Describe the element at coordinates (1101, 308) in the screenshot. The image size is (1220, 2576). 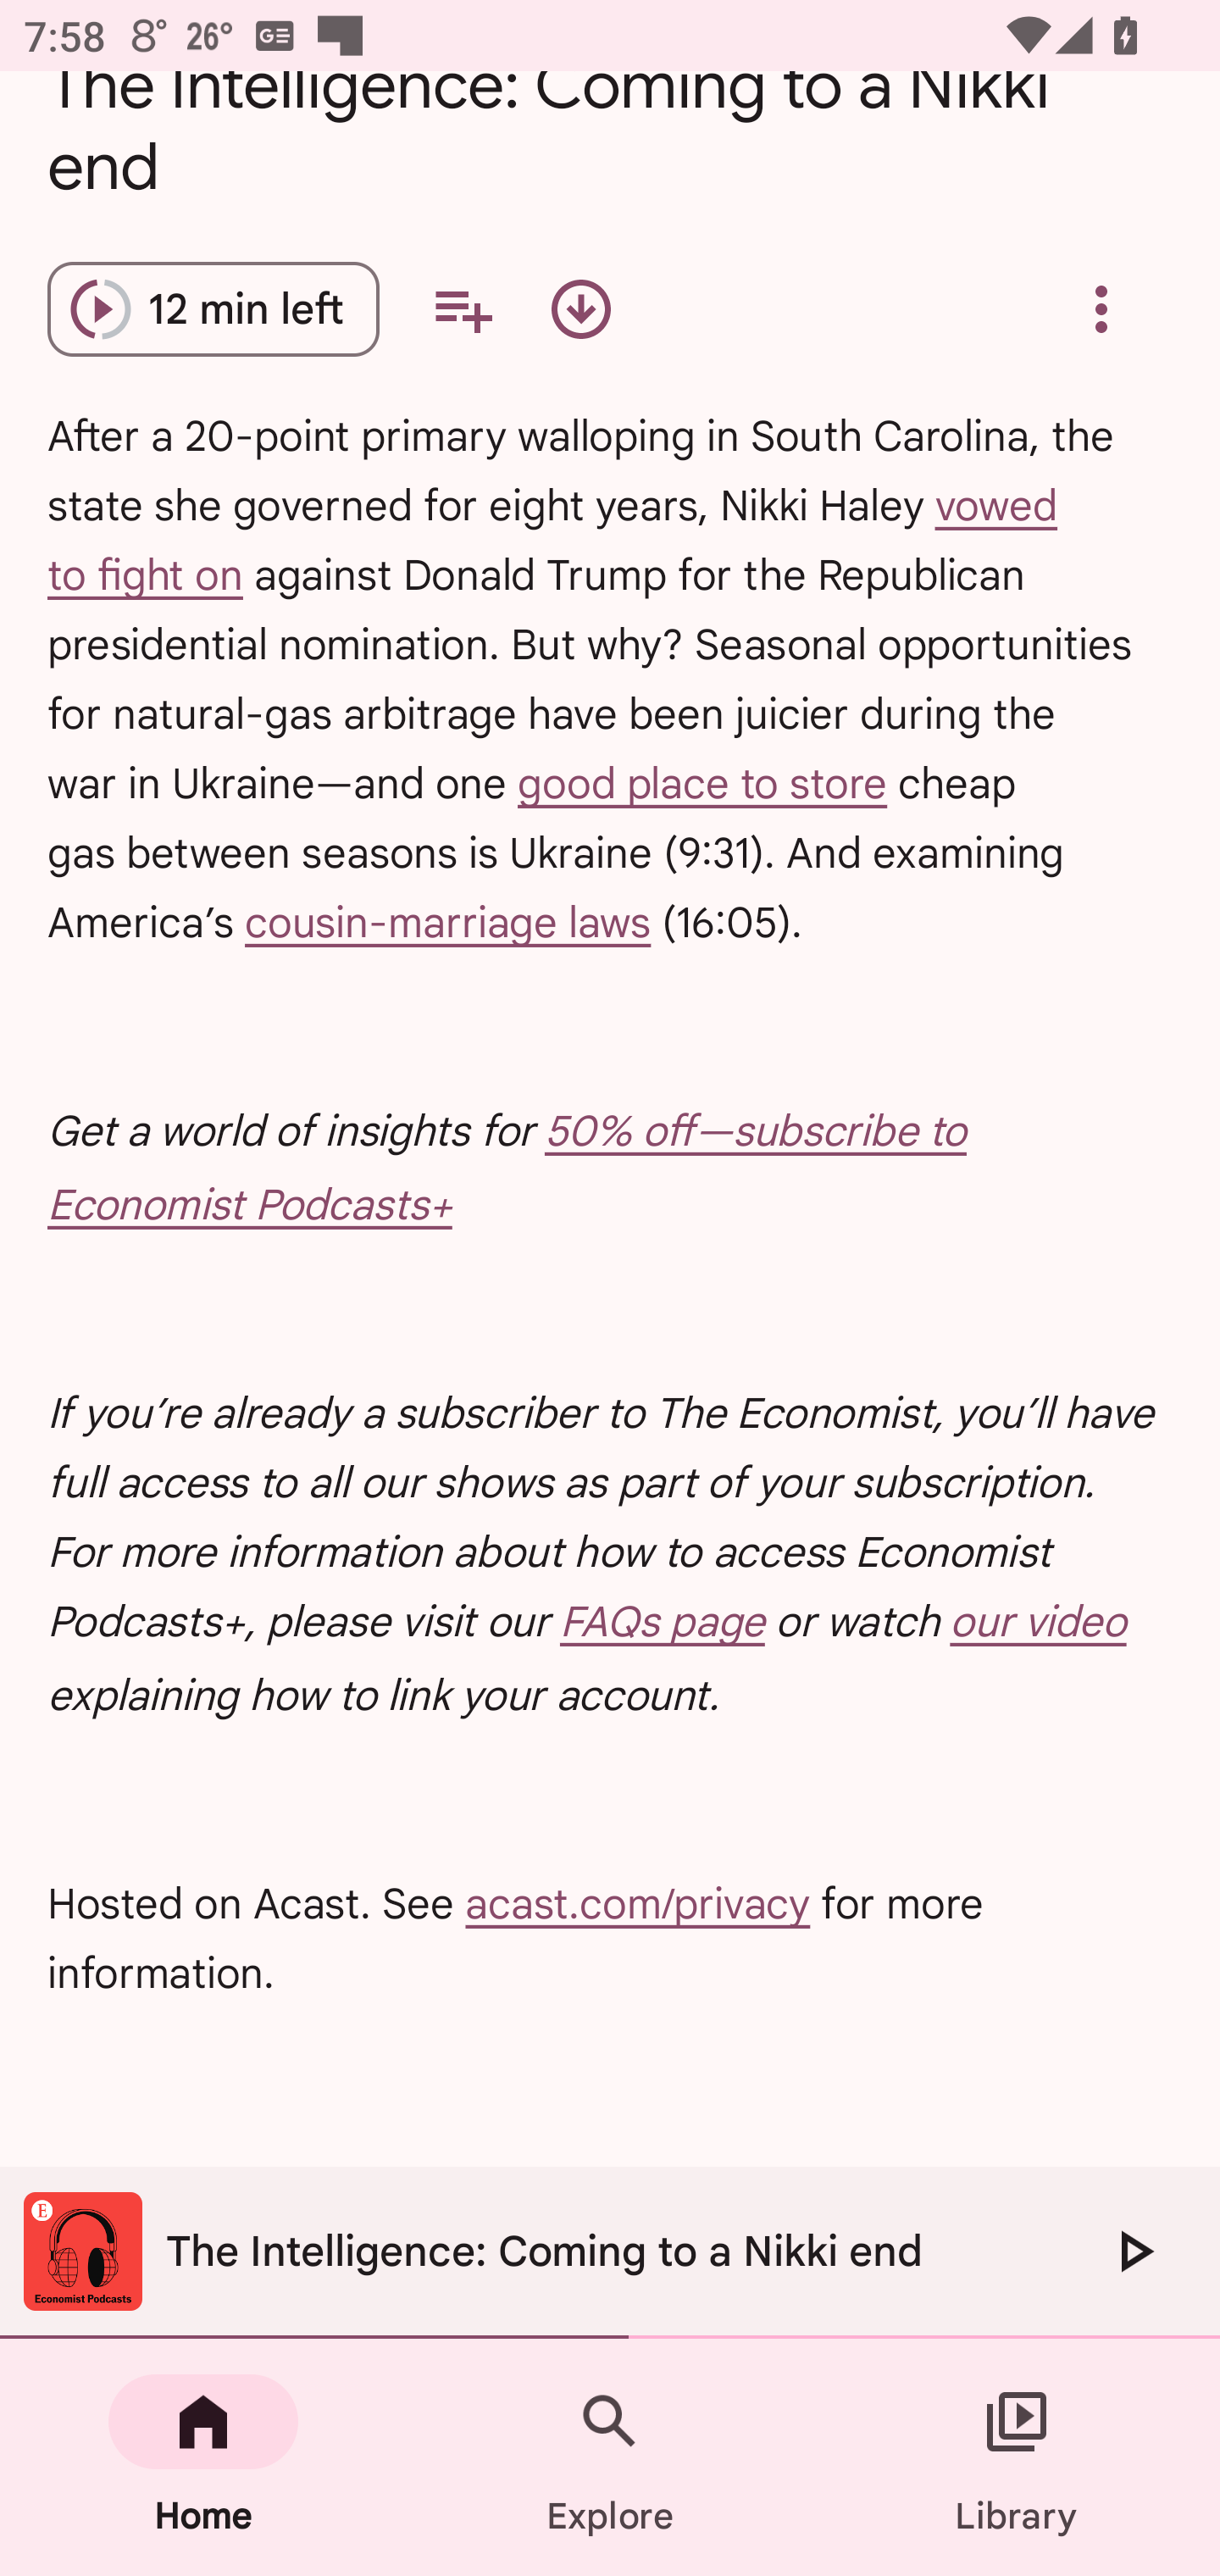
I see `Overflow menu` at that location.